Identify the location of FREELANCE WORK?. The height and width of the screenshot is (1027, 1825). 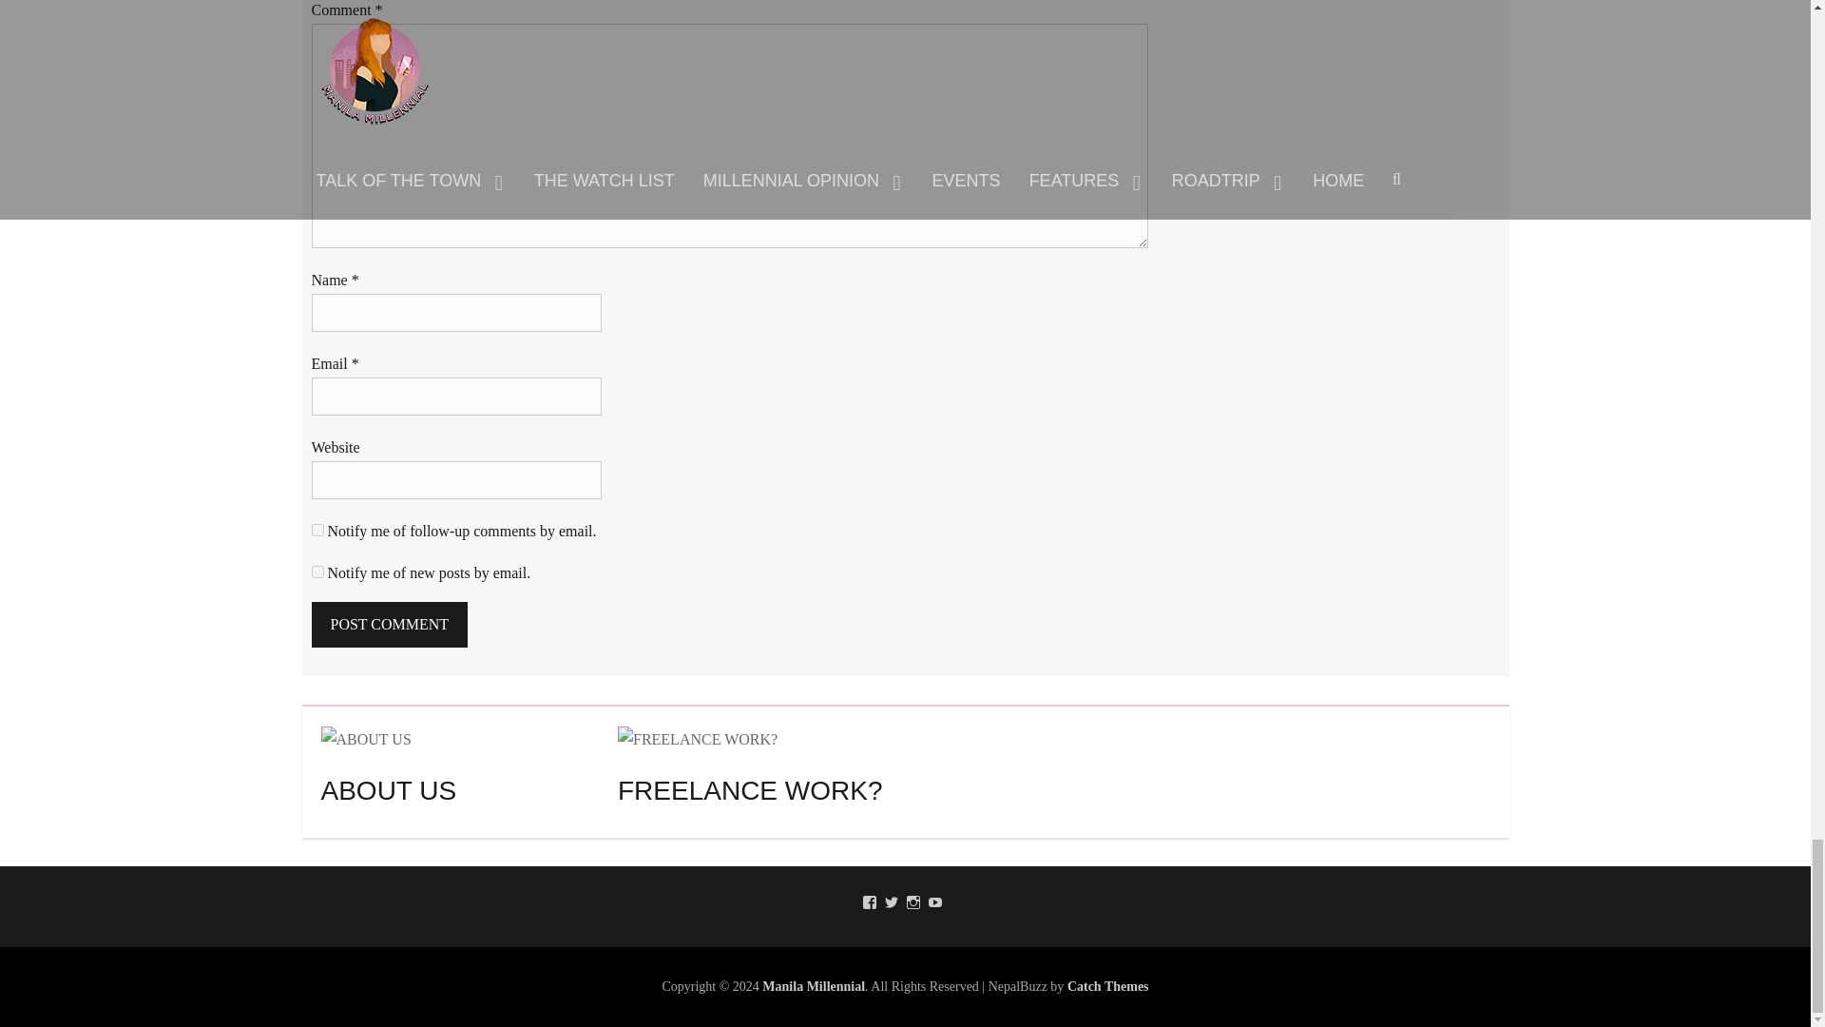
(698, 738).